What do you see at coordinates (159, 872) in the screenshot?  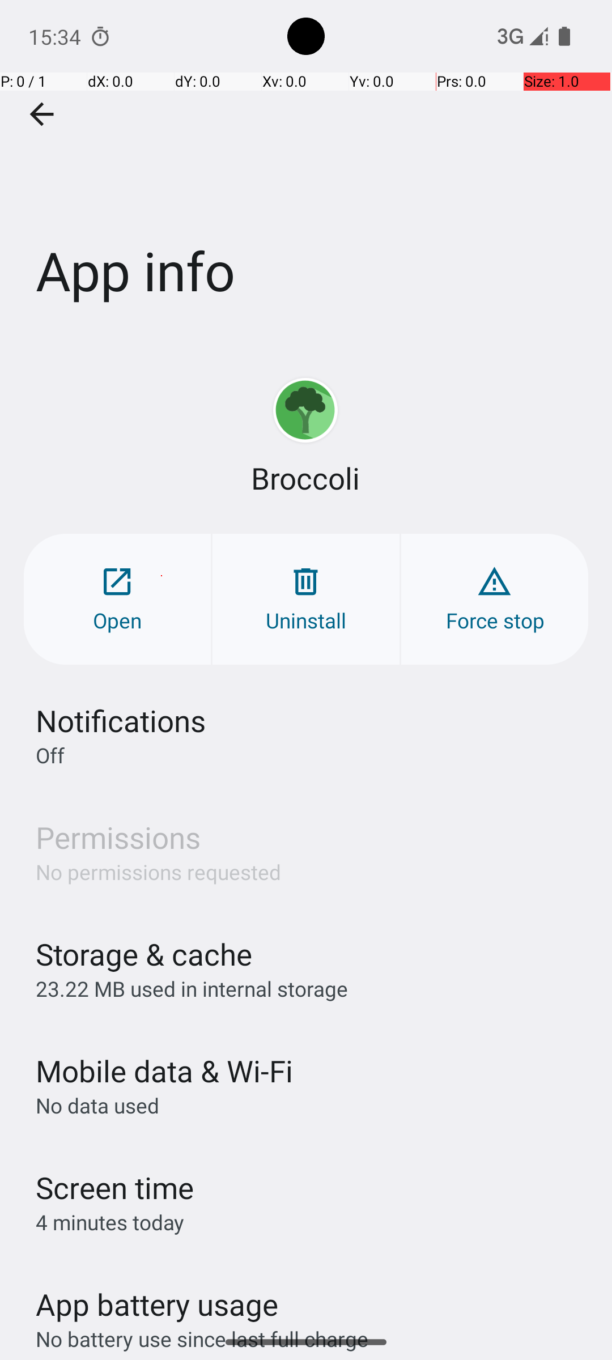 I see `No permissions requested` at bounding box center [159, 872].